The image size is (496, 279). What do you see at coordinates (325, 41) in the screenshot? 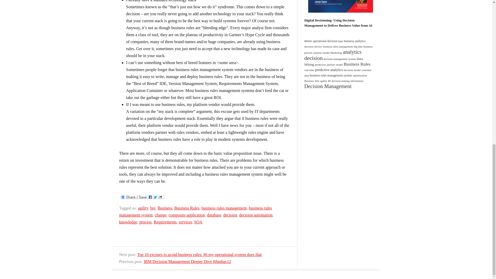
I see `356 topics` at bounding box center [325, 41].